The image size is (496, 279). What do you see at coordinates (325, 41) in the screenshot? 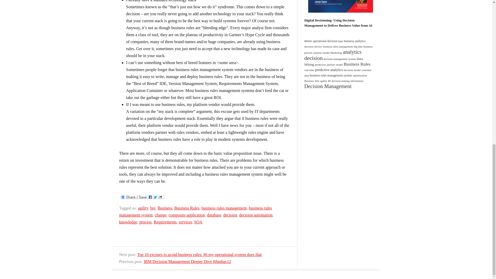
I see `356 topics` at bounding box center [325, 41].